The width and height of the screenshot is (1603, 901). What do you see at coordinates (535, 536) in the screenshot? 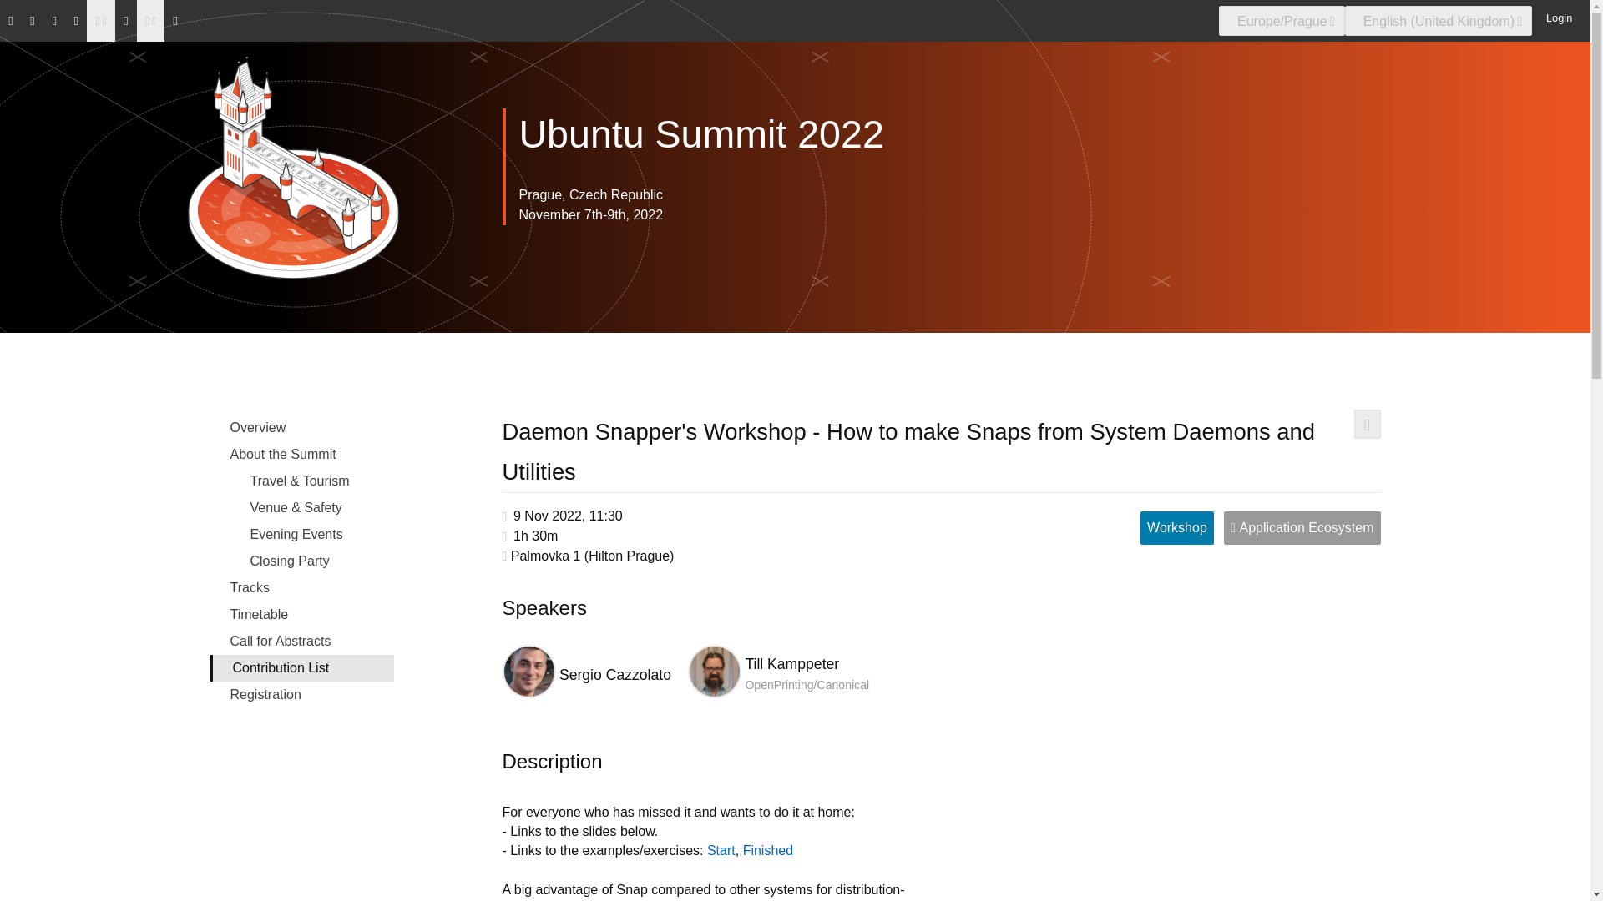
I see `Duration` at bounding box center [535, 536].